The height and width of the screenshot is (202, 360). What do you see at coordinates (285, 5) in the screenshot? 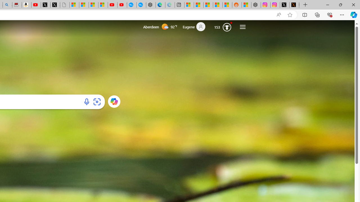
I see `Log in to X / X` at bounding box center [285, 5].